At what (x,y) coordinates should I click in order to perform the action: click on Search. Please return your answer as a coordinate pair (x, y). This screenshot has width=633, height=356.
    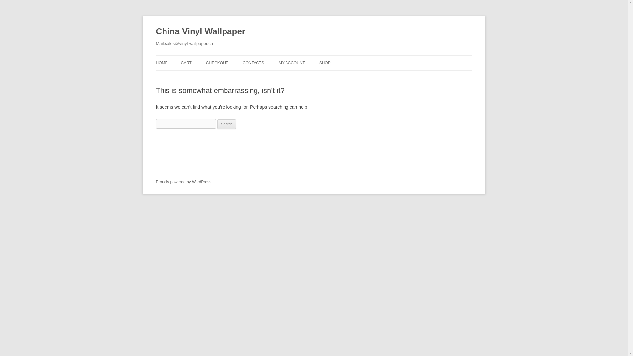
    Looking at the image, I should click on (226, 124).